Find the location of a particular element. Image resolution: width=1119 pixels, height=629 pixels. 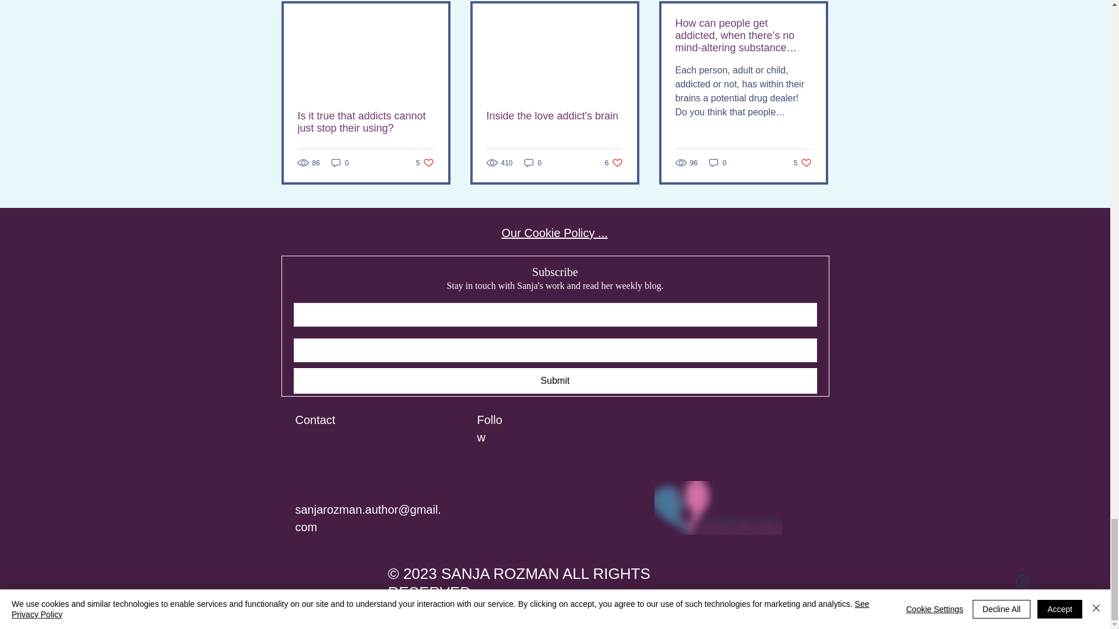

0 is located at coordinates (340, 163).